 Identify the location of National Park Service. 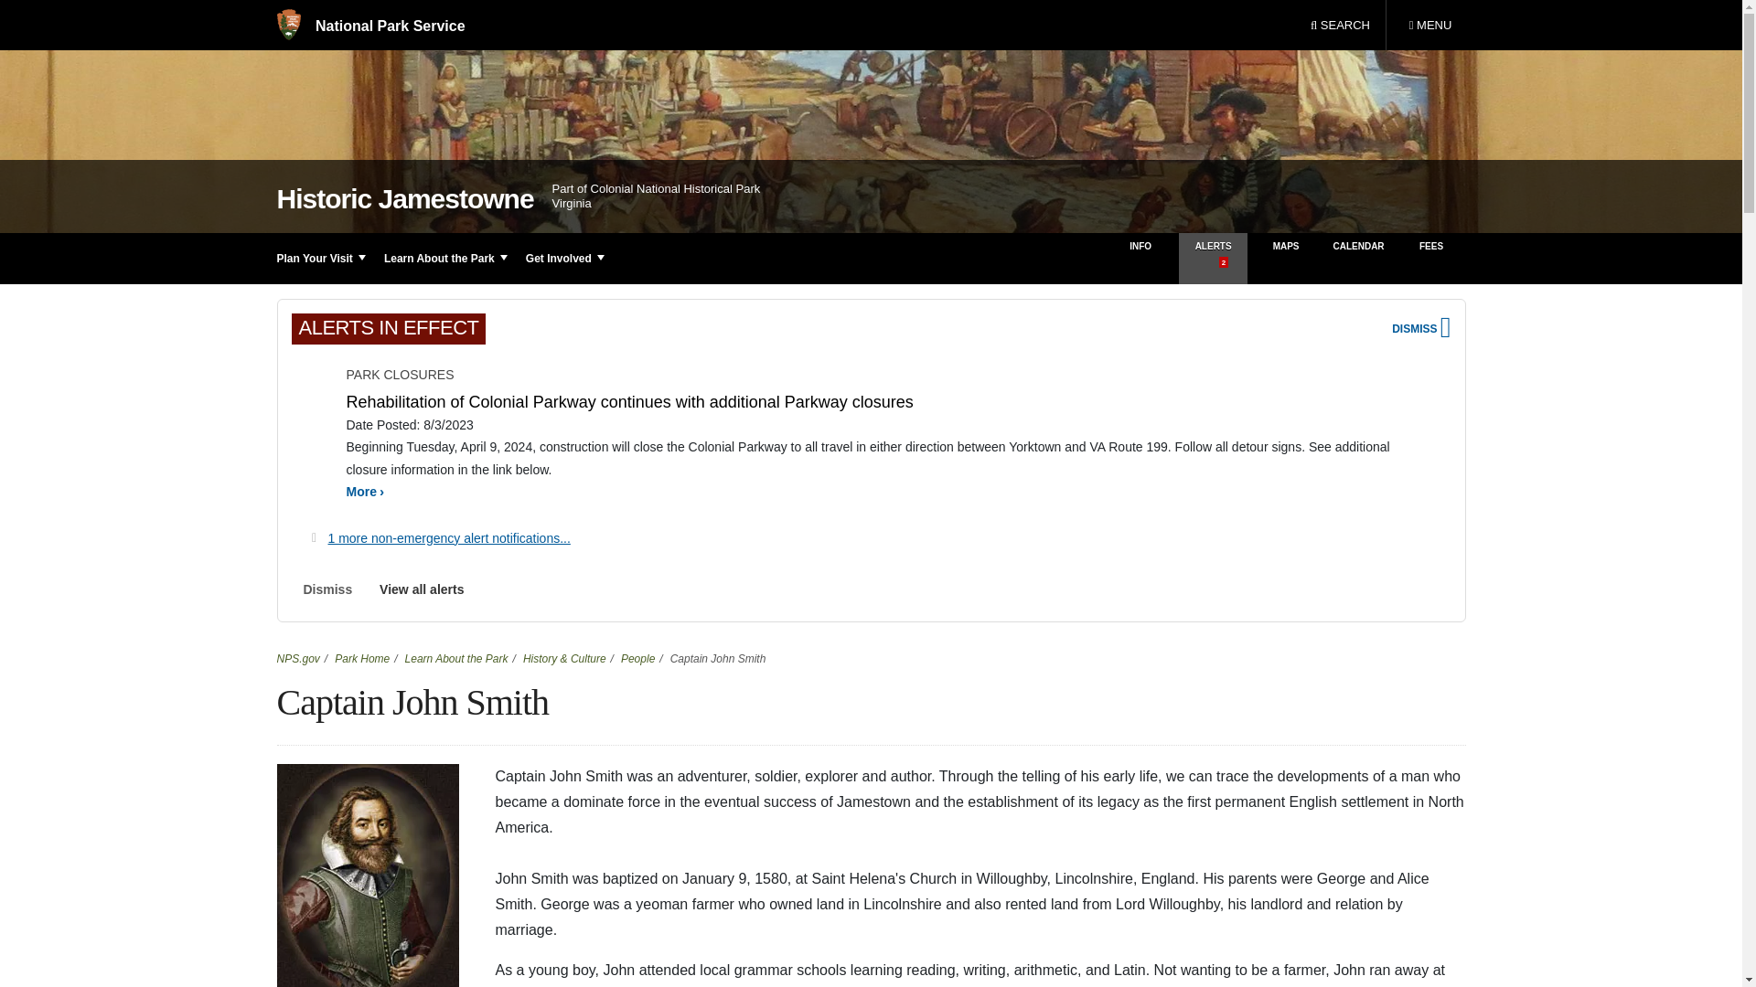
(1429, 26).